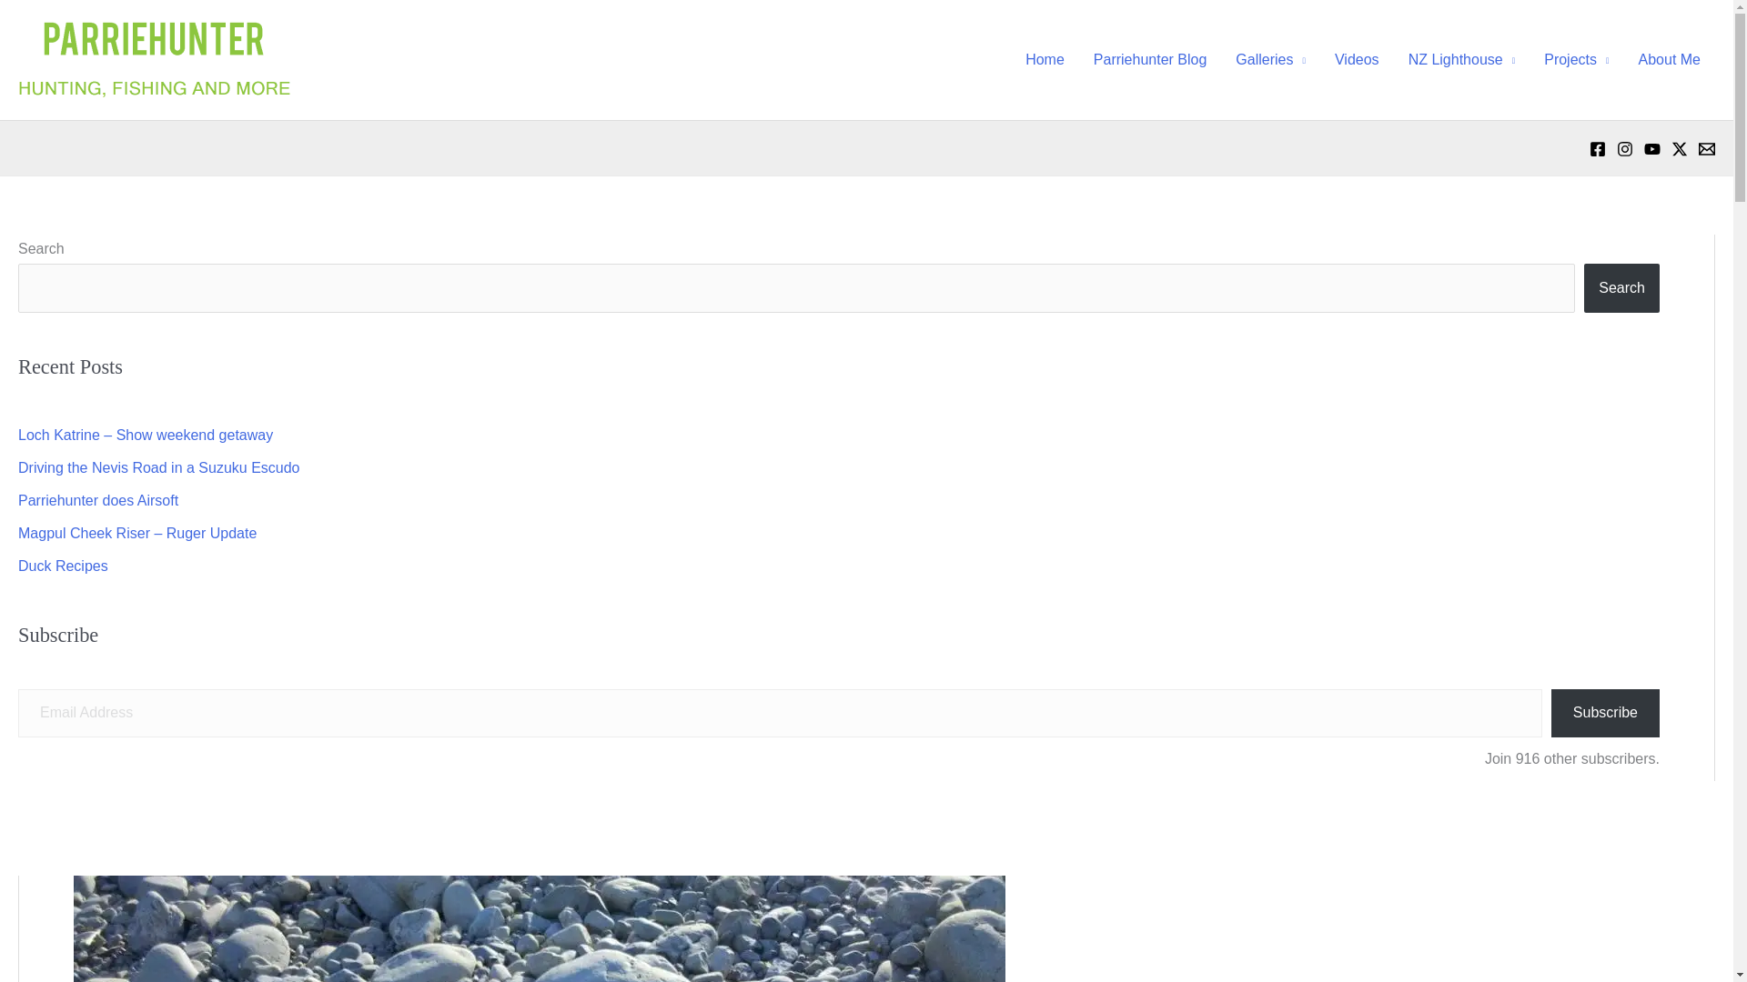 This screenshot has width=1747, height=982. I want to click on Parriehunter Blog, so click(1150, 60).